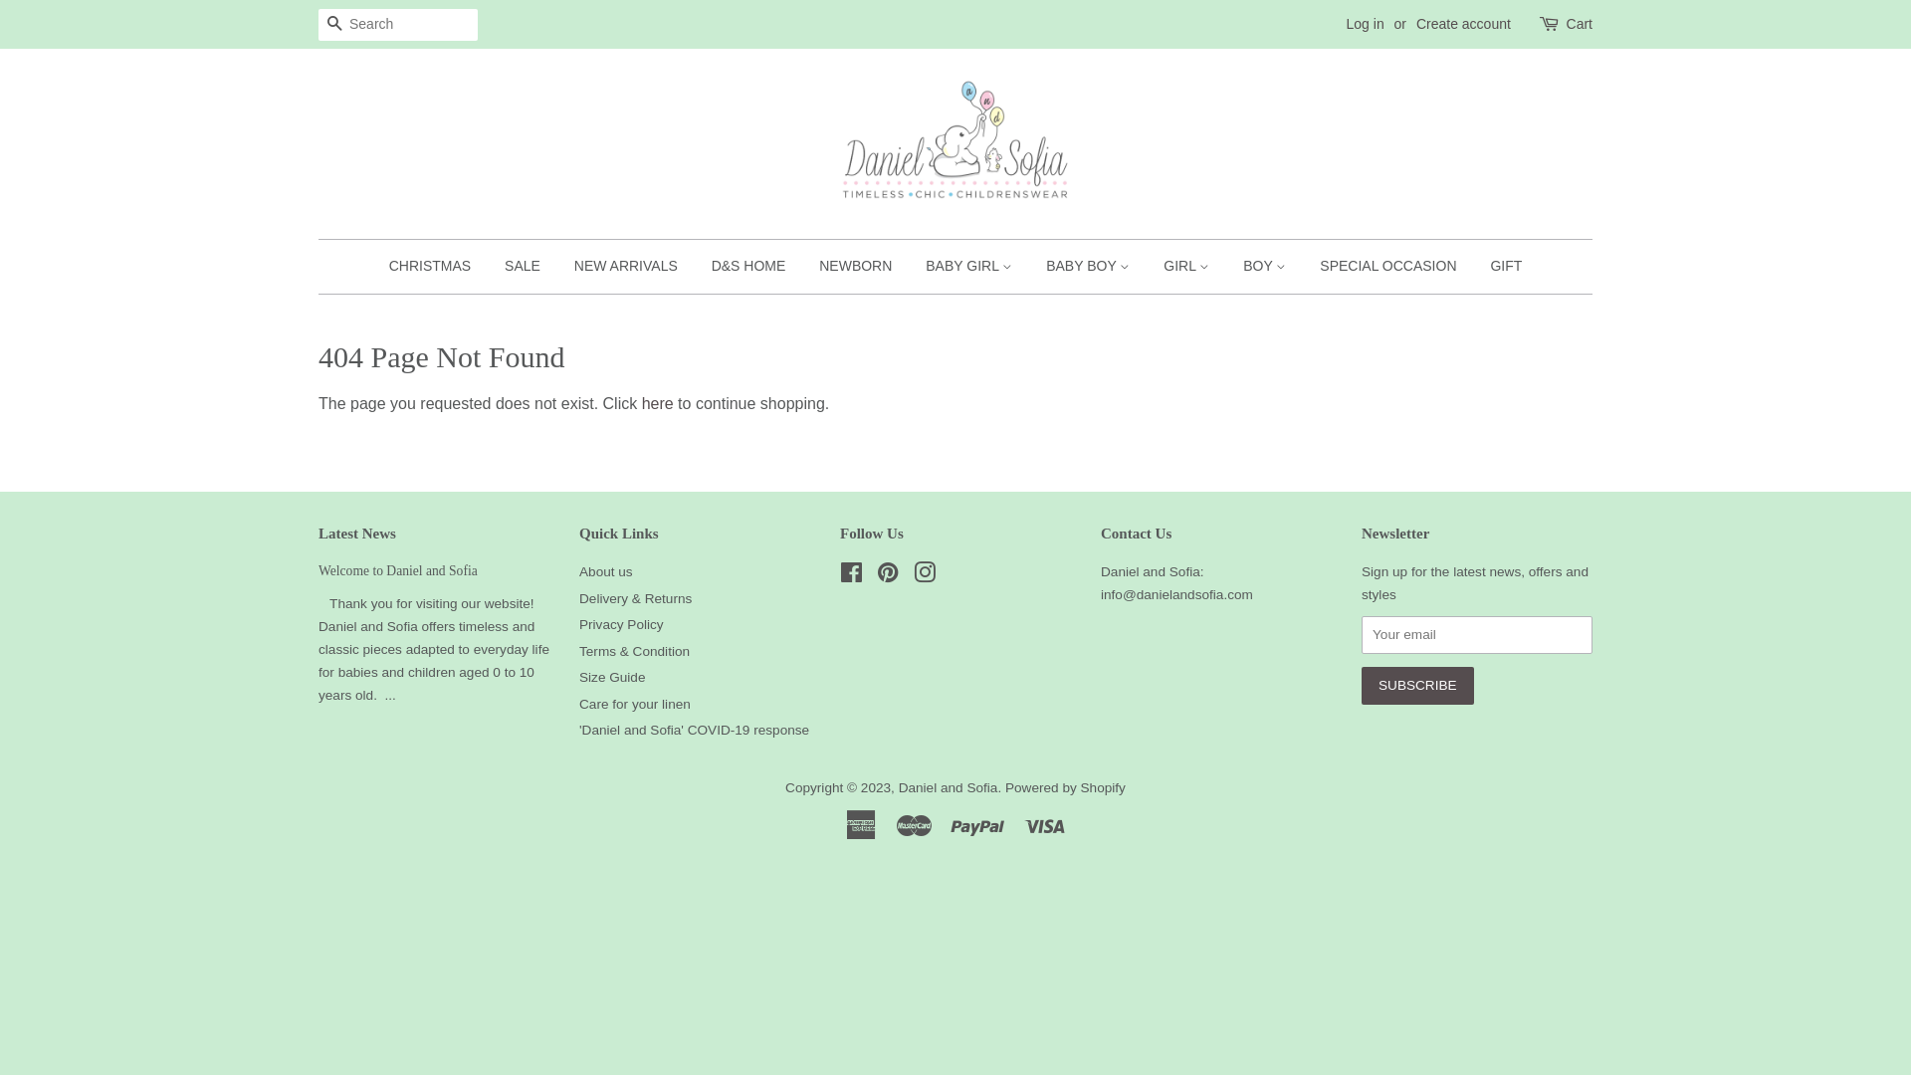 The height and width of the screenshot is (1075, 1911). I want to click on SEARCH, so click(334, 26).